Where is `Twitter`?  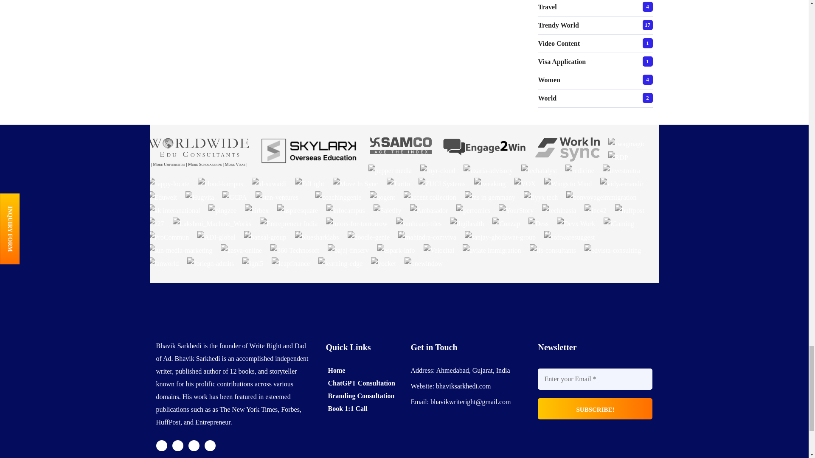 Twitter is located at coordinates (161, 445).